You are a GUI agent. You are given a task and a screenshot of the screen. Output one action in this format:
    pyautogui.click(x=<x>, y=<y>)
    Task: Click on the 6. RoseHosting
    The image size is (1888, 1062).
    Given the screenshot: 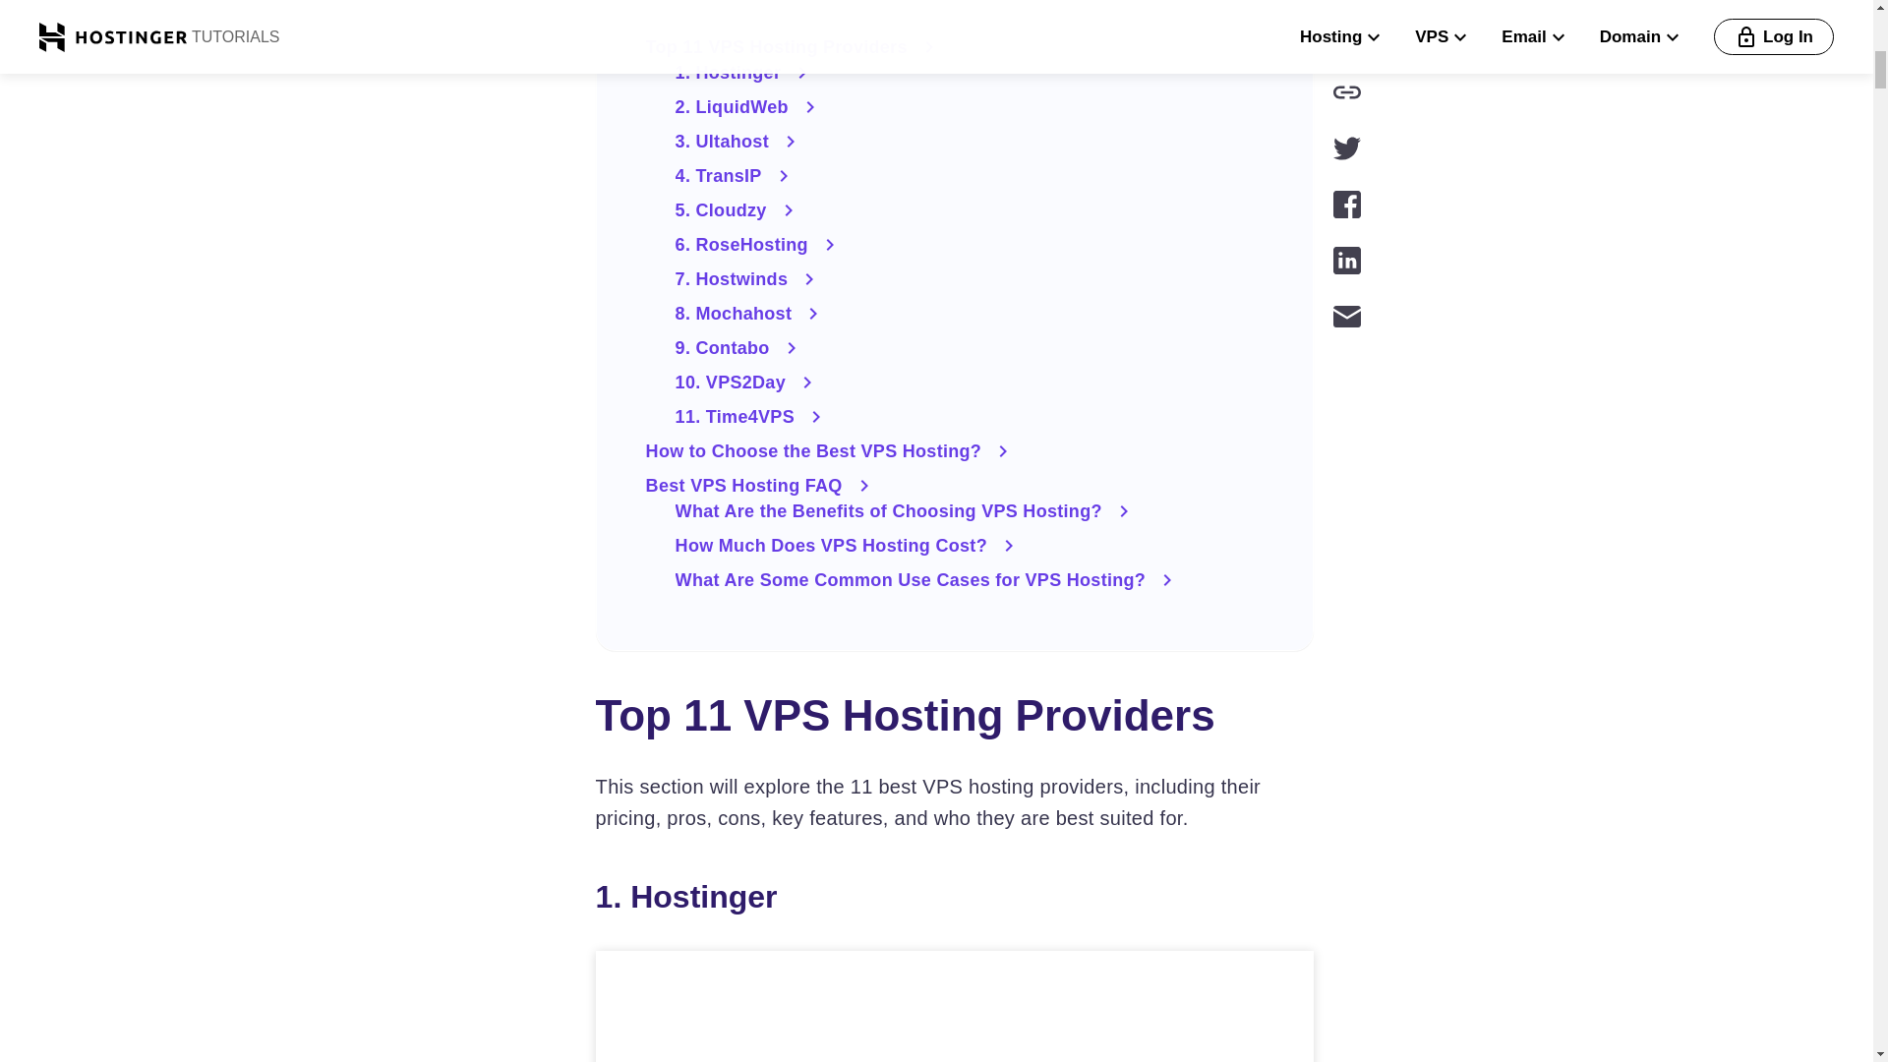 What is the action you would take?
    pyautogui.click(x=970, y=244)
    